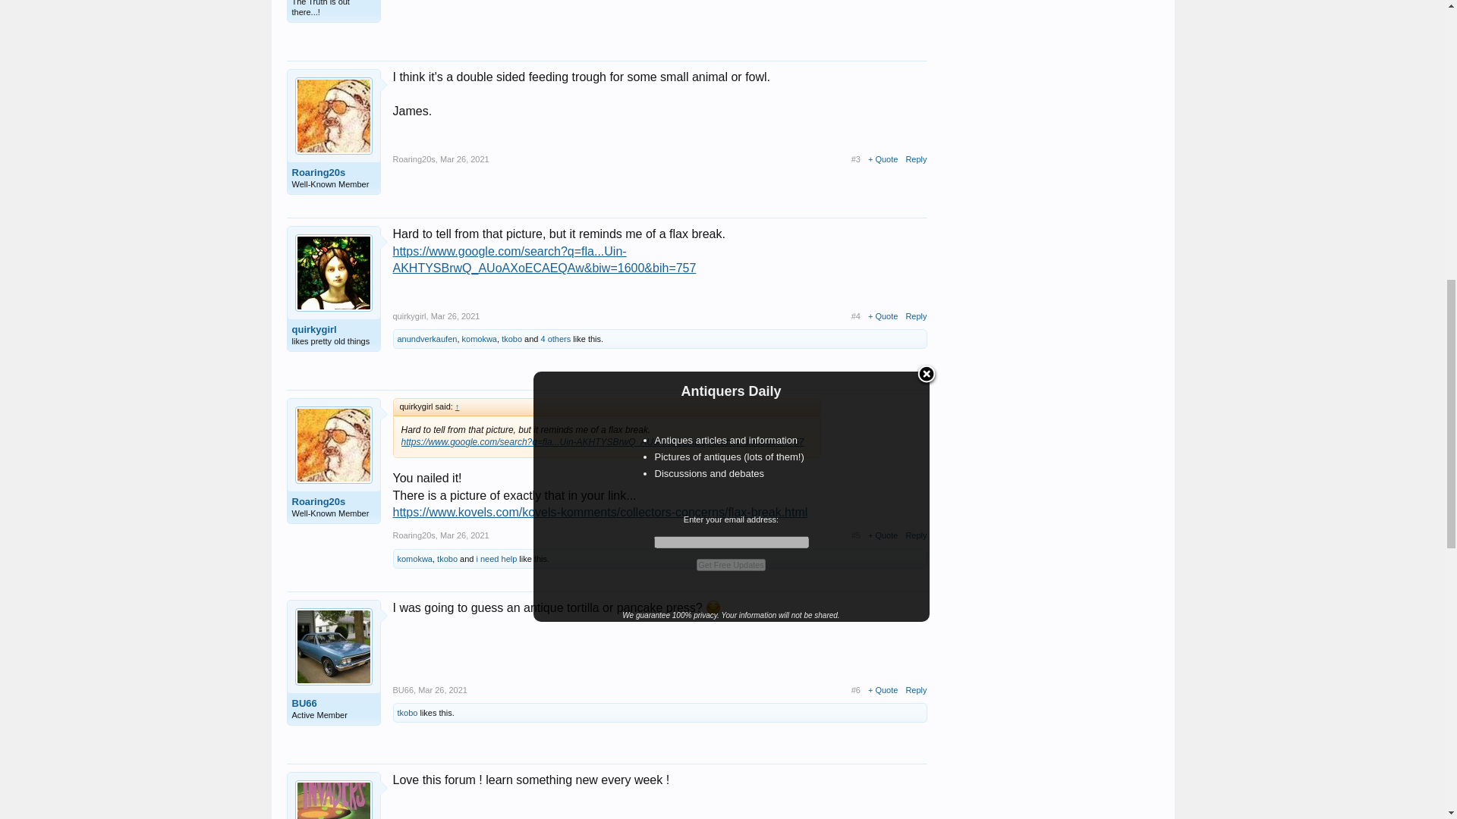  Describe the element at coordinates (464, 159) in the screenshot. I see `Mar 26, 2021` at that location.